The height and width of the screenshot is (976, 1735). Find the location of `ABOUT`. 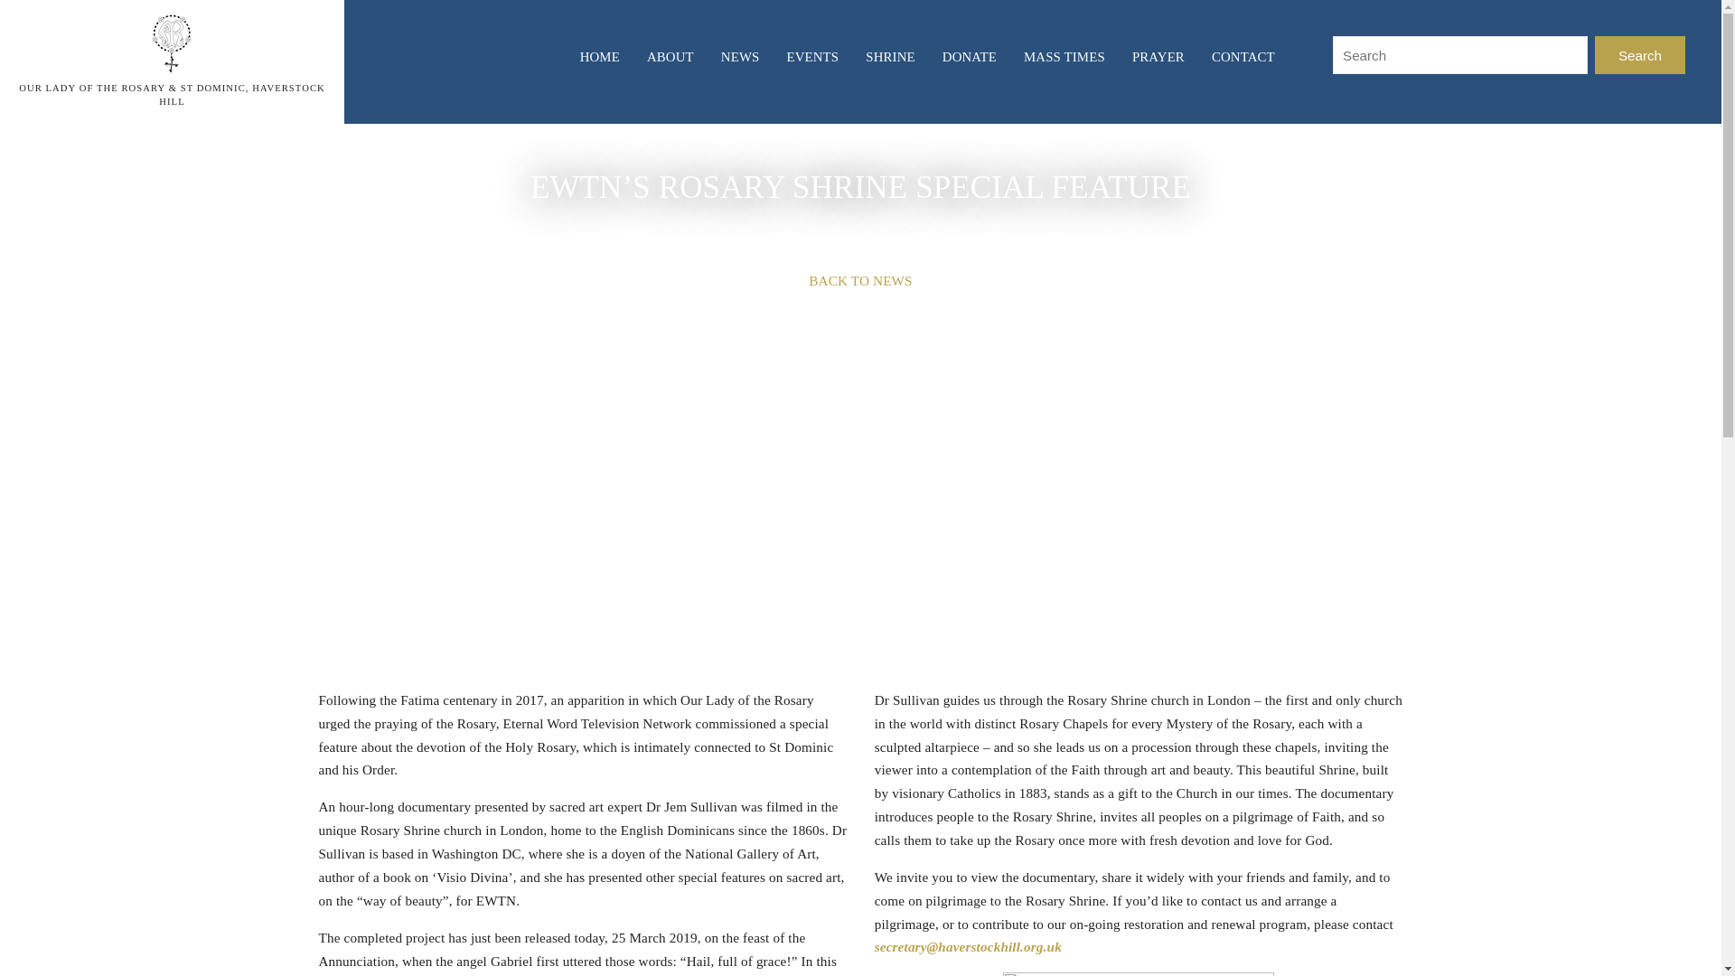

ABOUT is located at coordinates (671, 59).